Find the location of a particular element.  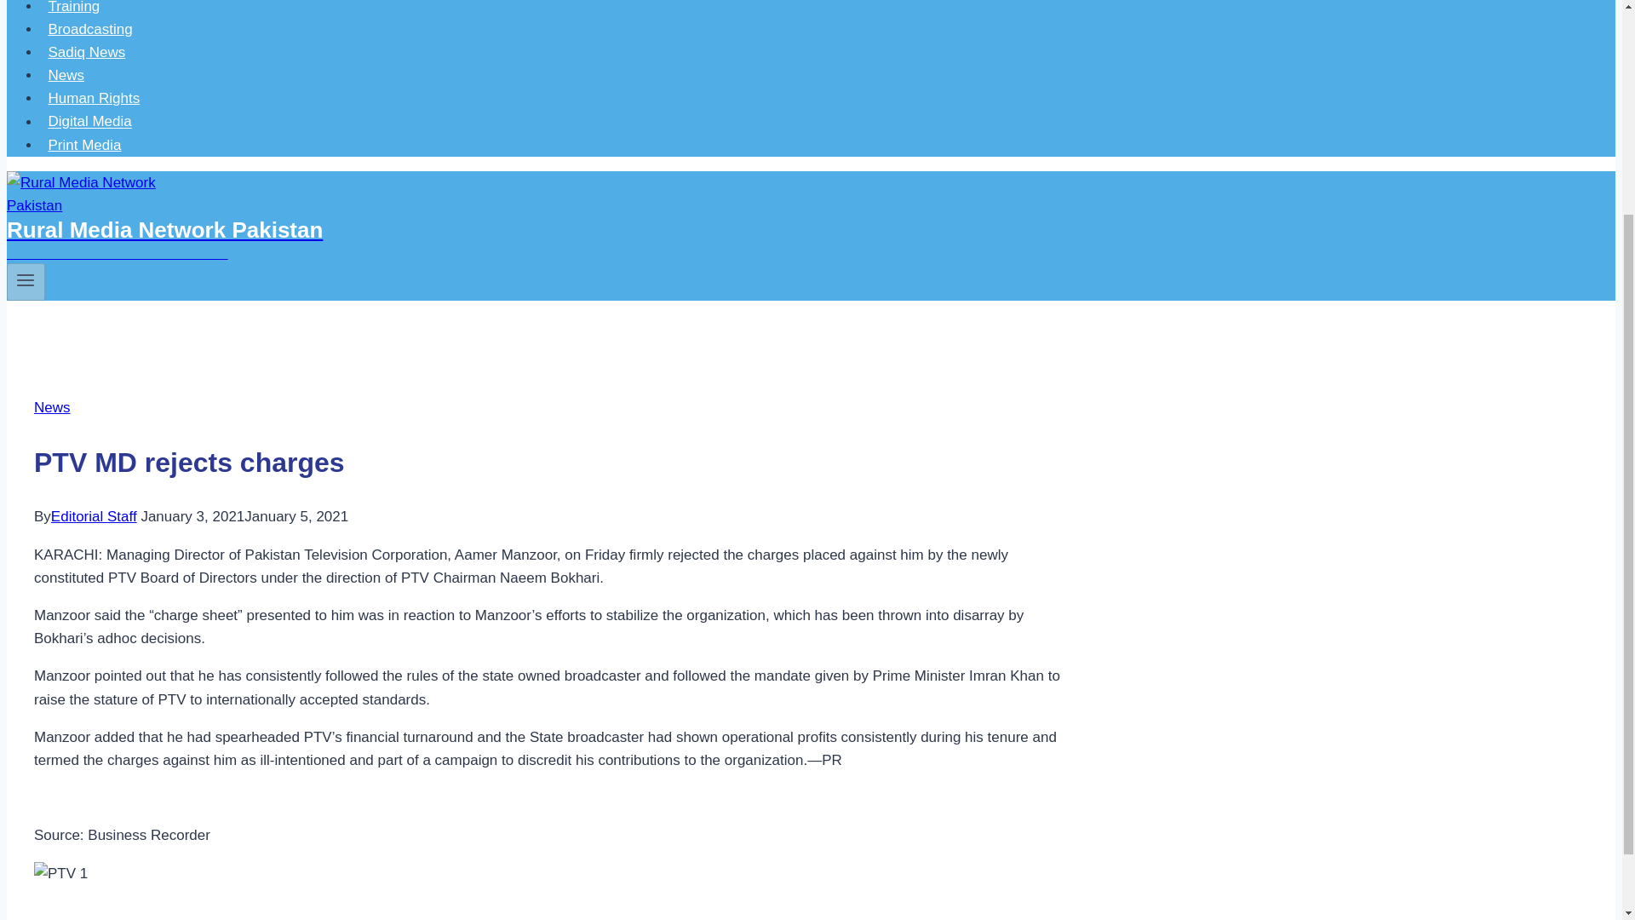

Editorial Staff is located at coordinates (94, 516).